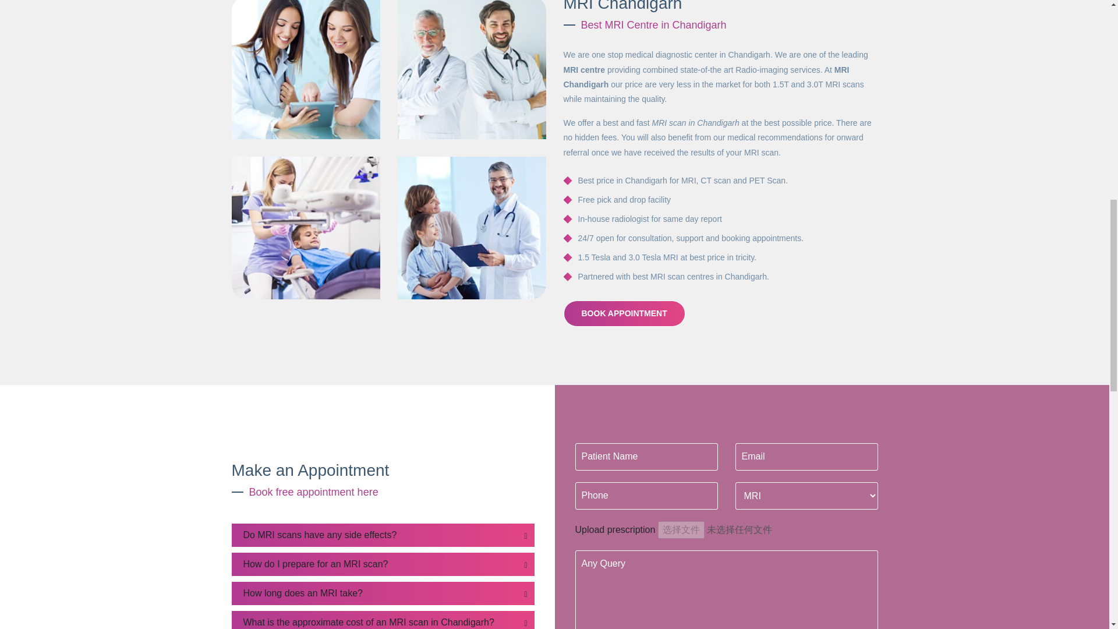 The width and height of the screenshot is (1118, 629). I want to click on What is the approximate cost of an MRI scan in Chandigarh?, so click(383, 620).